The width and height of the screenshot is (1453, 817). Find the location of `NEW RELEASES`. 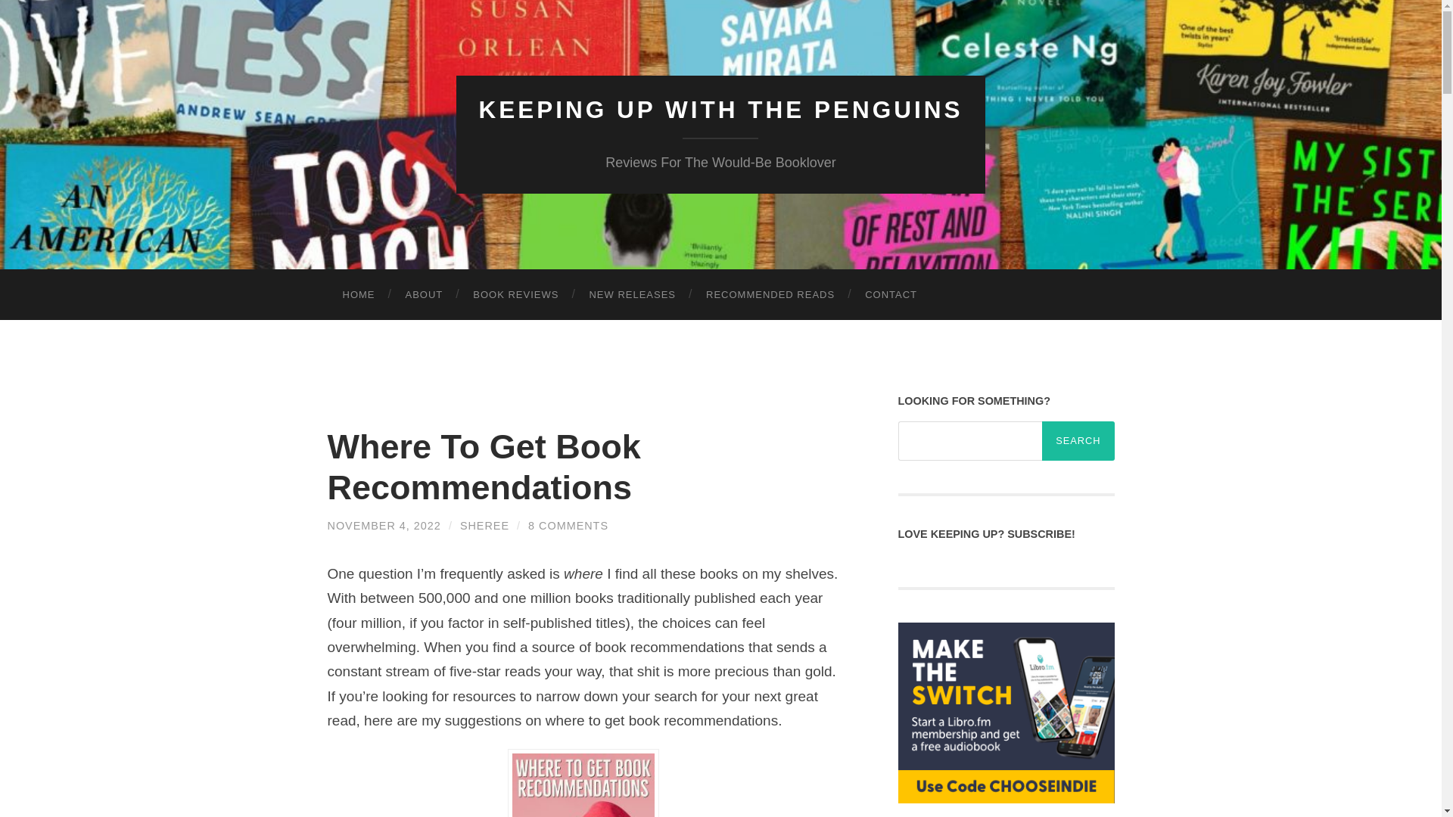

NEW RELEASES is located at coordinates (633, 295).